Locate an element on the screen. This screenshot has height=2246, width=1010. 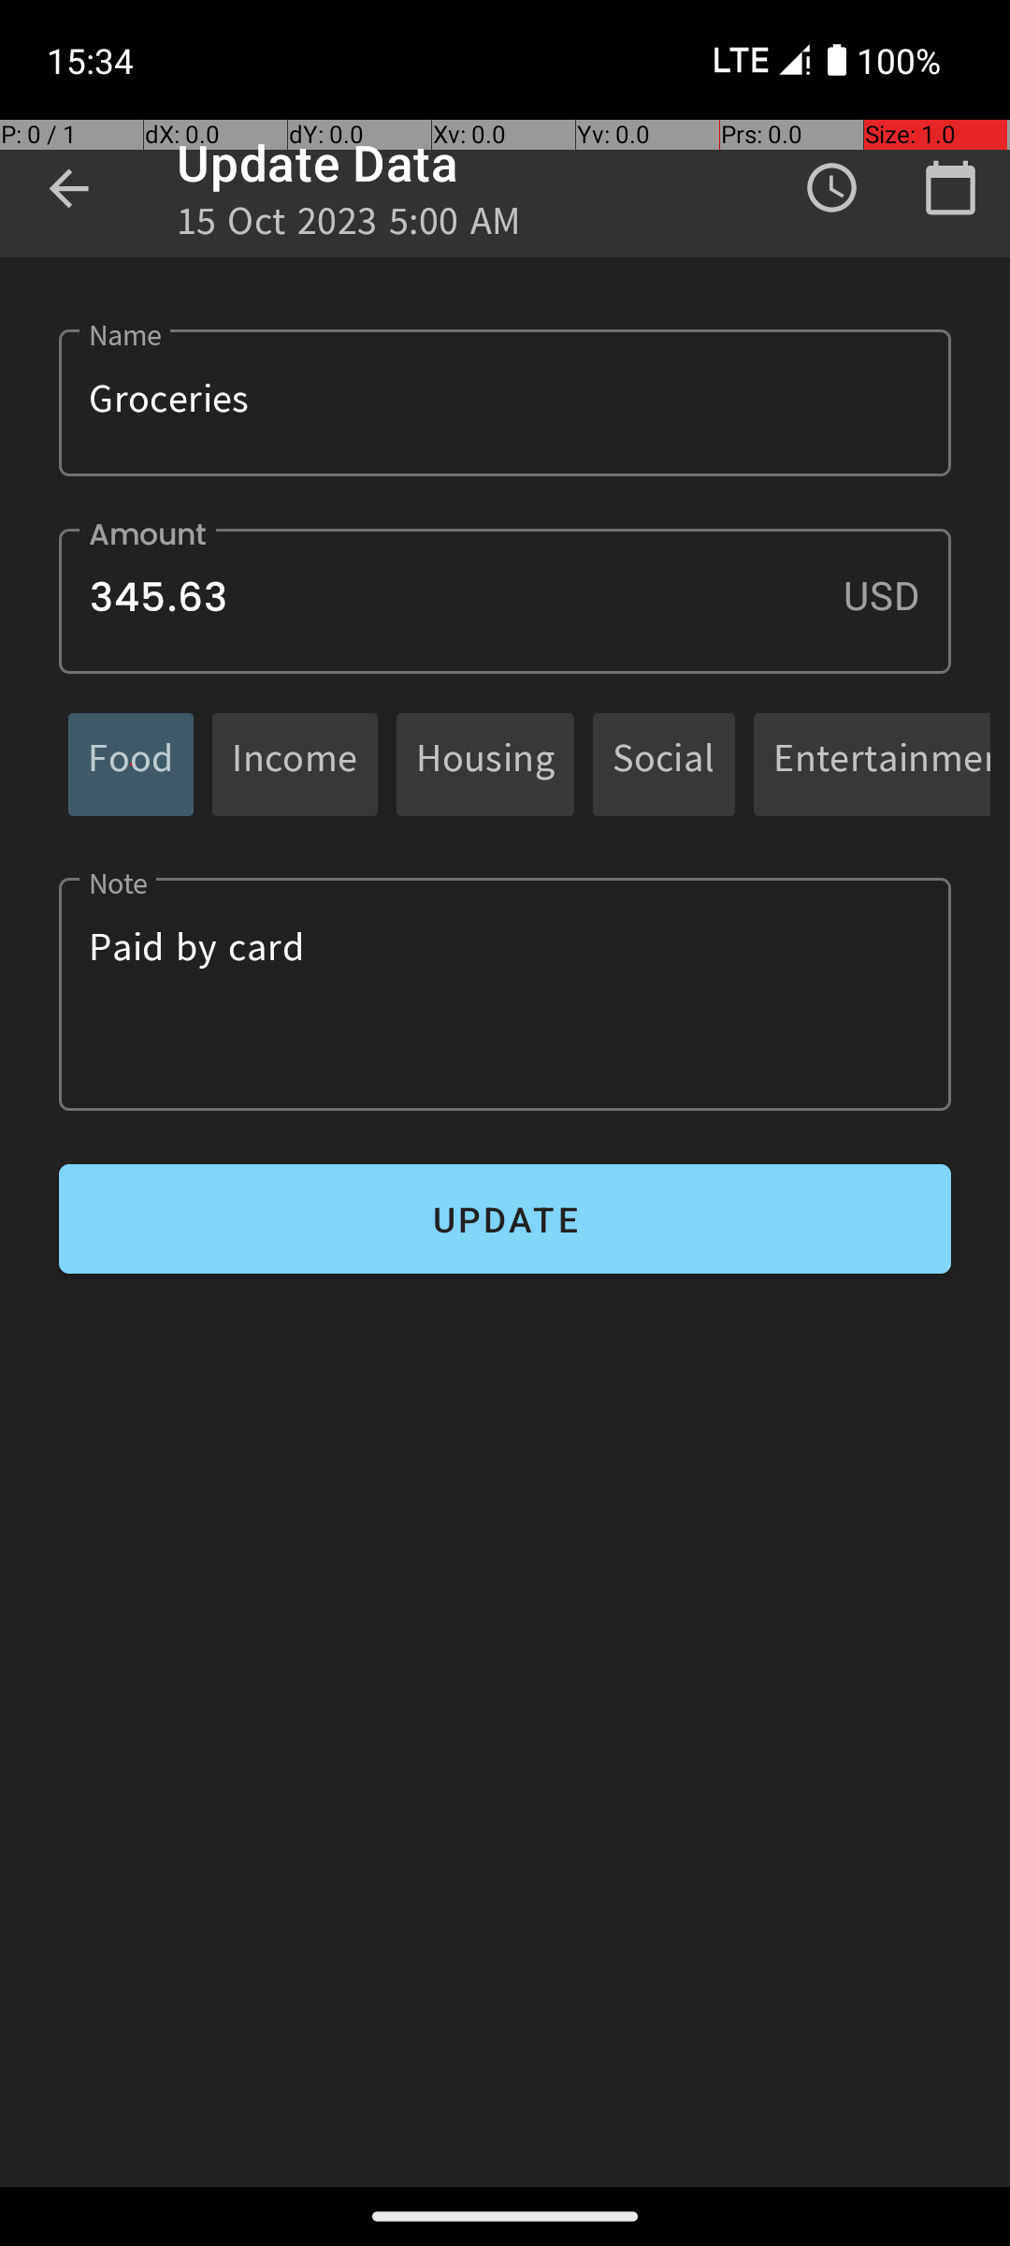
Groceries is located at coordinates (505, 402).